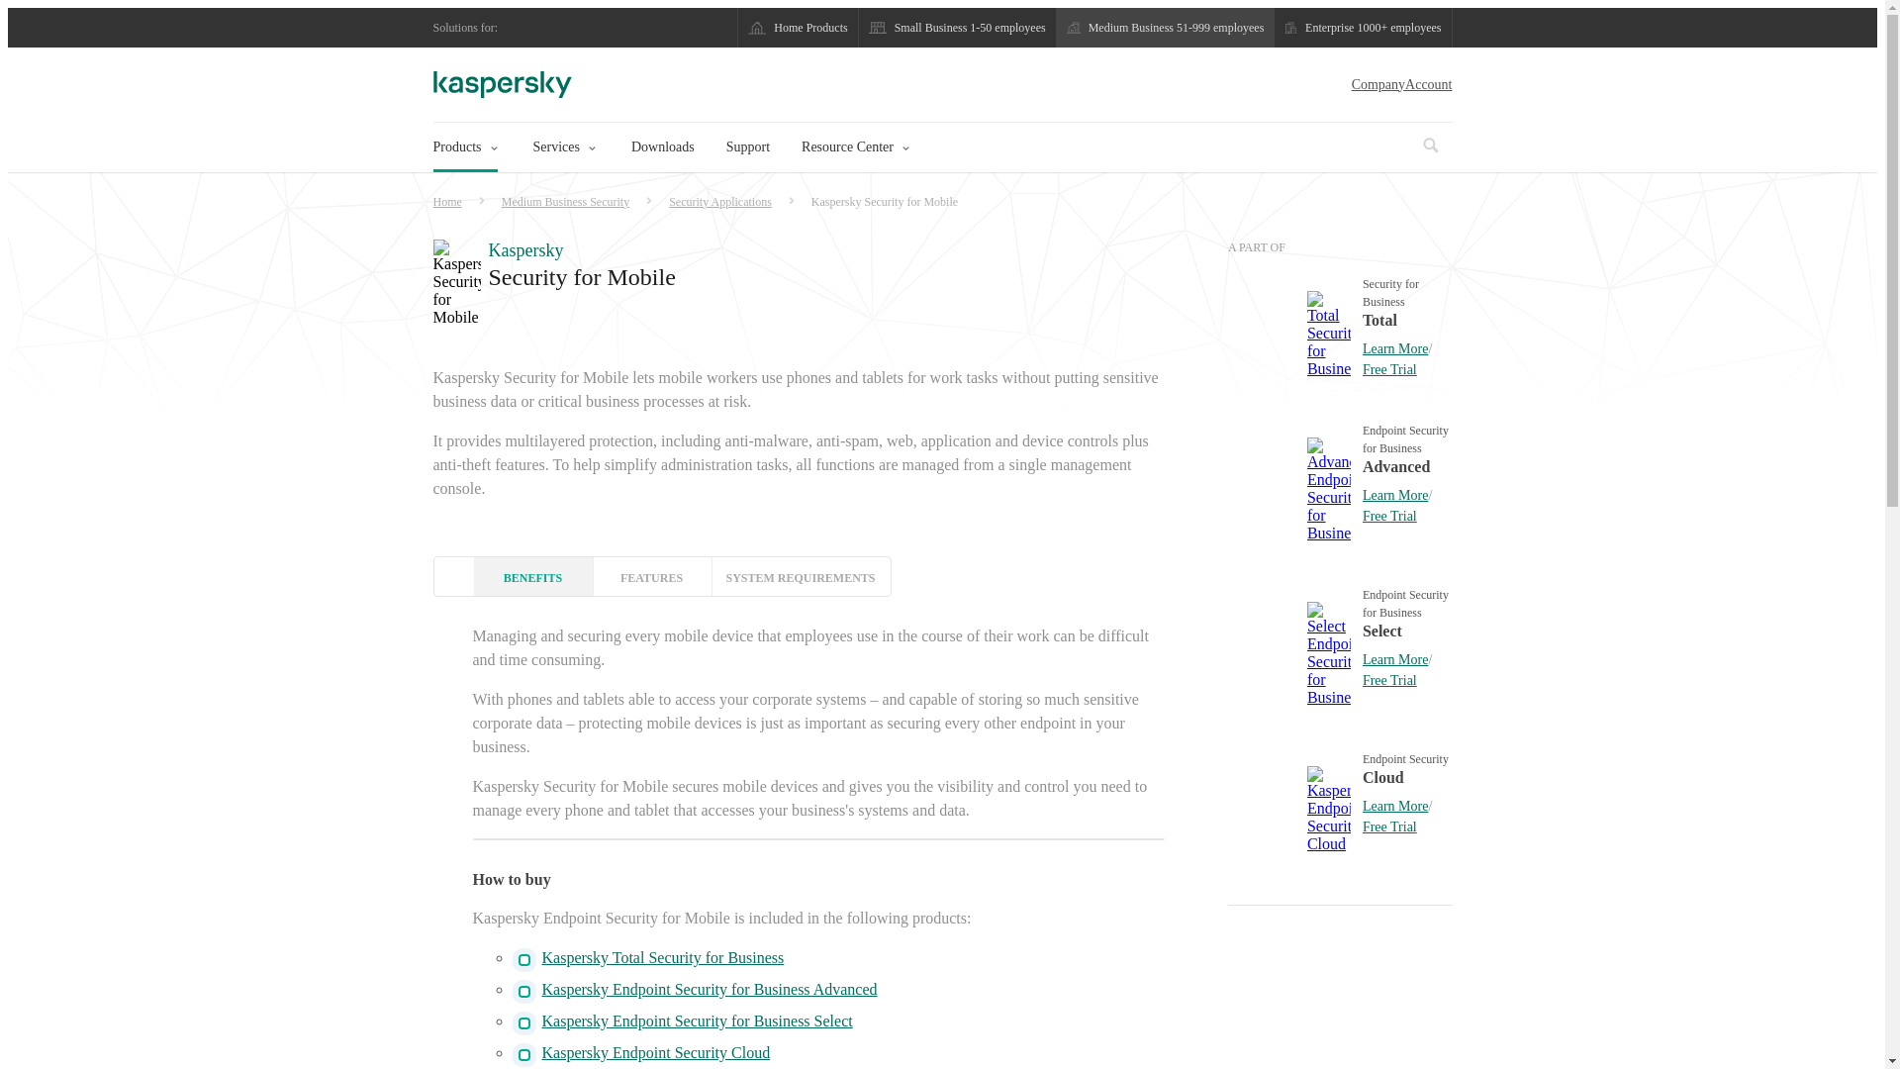 The height and width of the screenshot is (1069, 1900). What do you see at coordinates (663, 958) in the screenshot?
I see `Kaspersky Total Security for Business` at bounding box center [663, 958].